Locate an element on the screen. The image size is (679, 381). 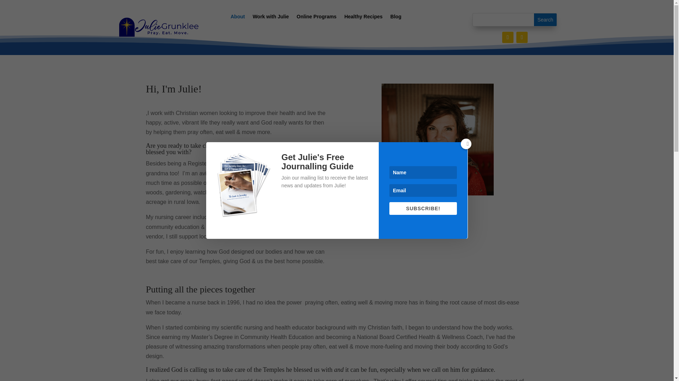
Search is located at coordinates (545, 20).